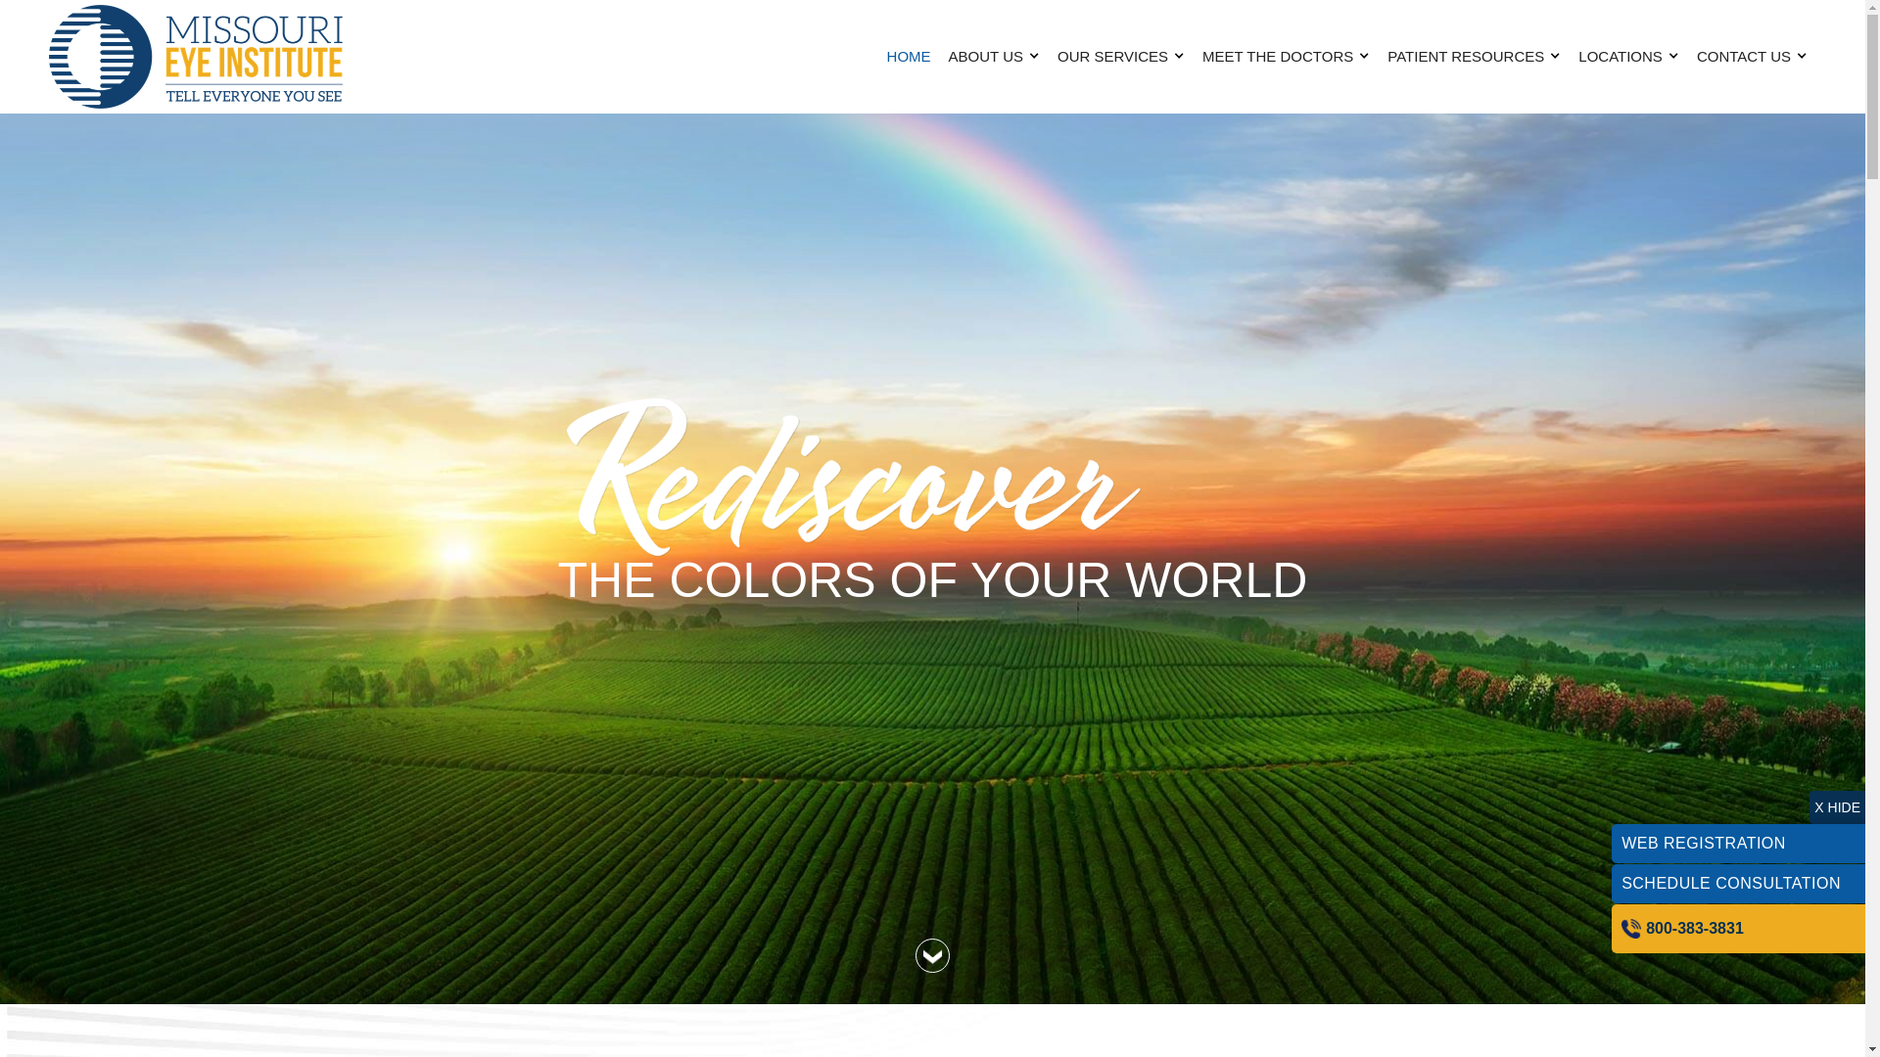  What do you see at coordinates (1752, 56) in the screenshot?
I see `CONTACT US` at bounding box center [1752, 56].